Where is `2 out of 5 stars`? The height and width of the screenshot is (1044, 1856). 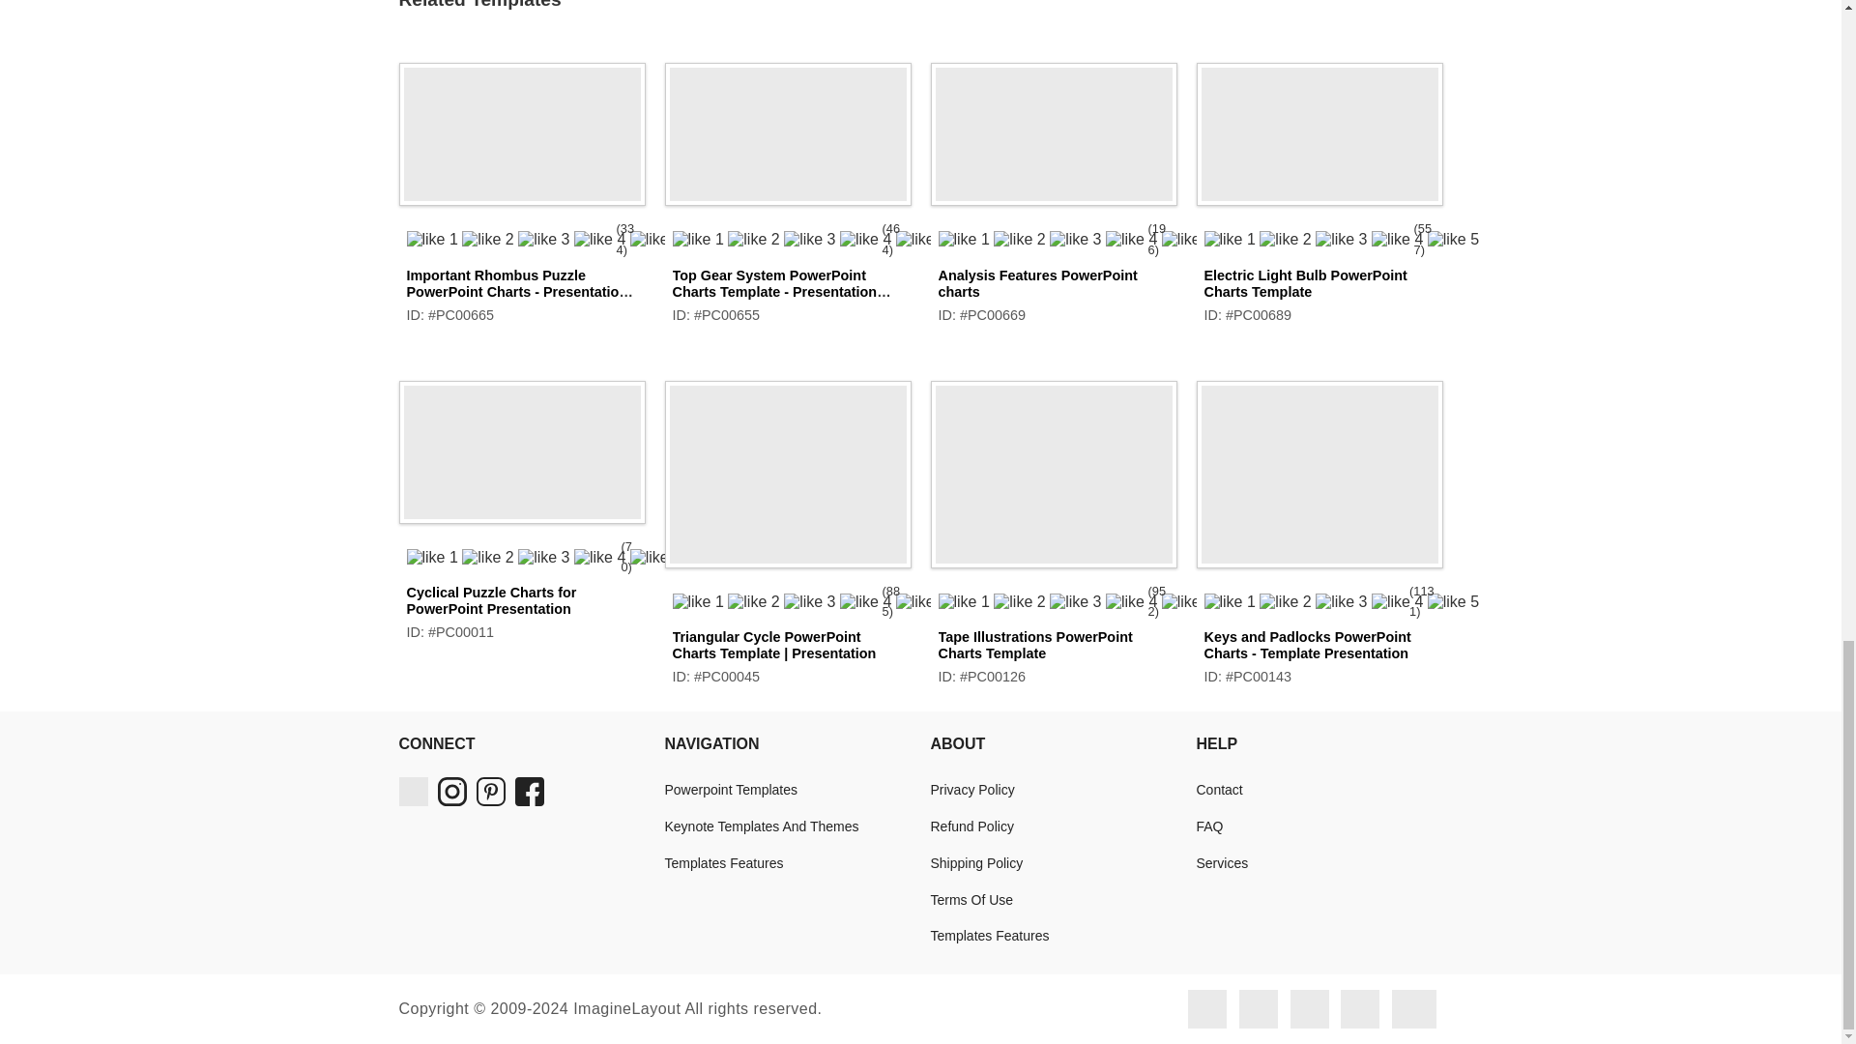
2 out of 5 stars is located at coordinates (1038, 238).